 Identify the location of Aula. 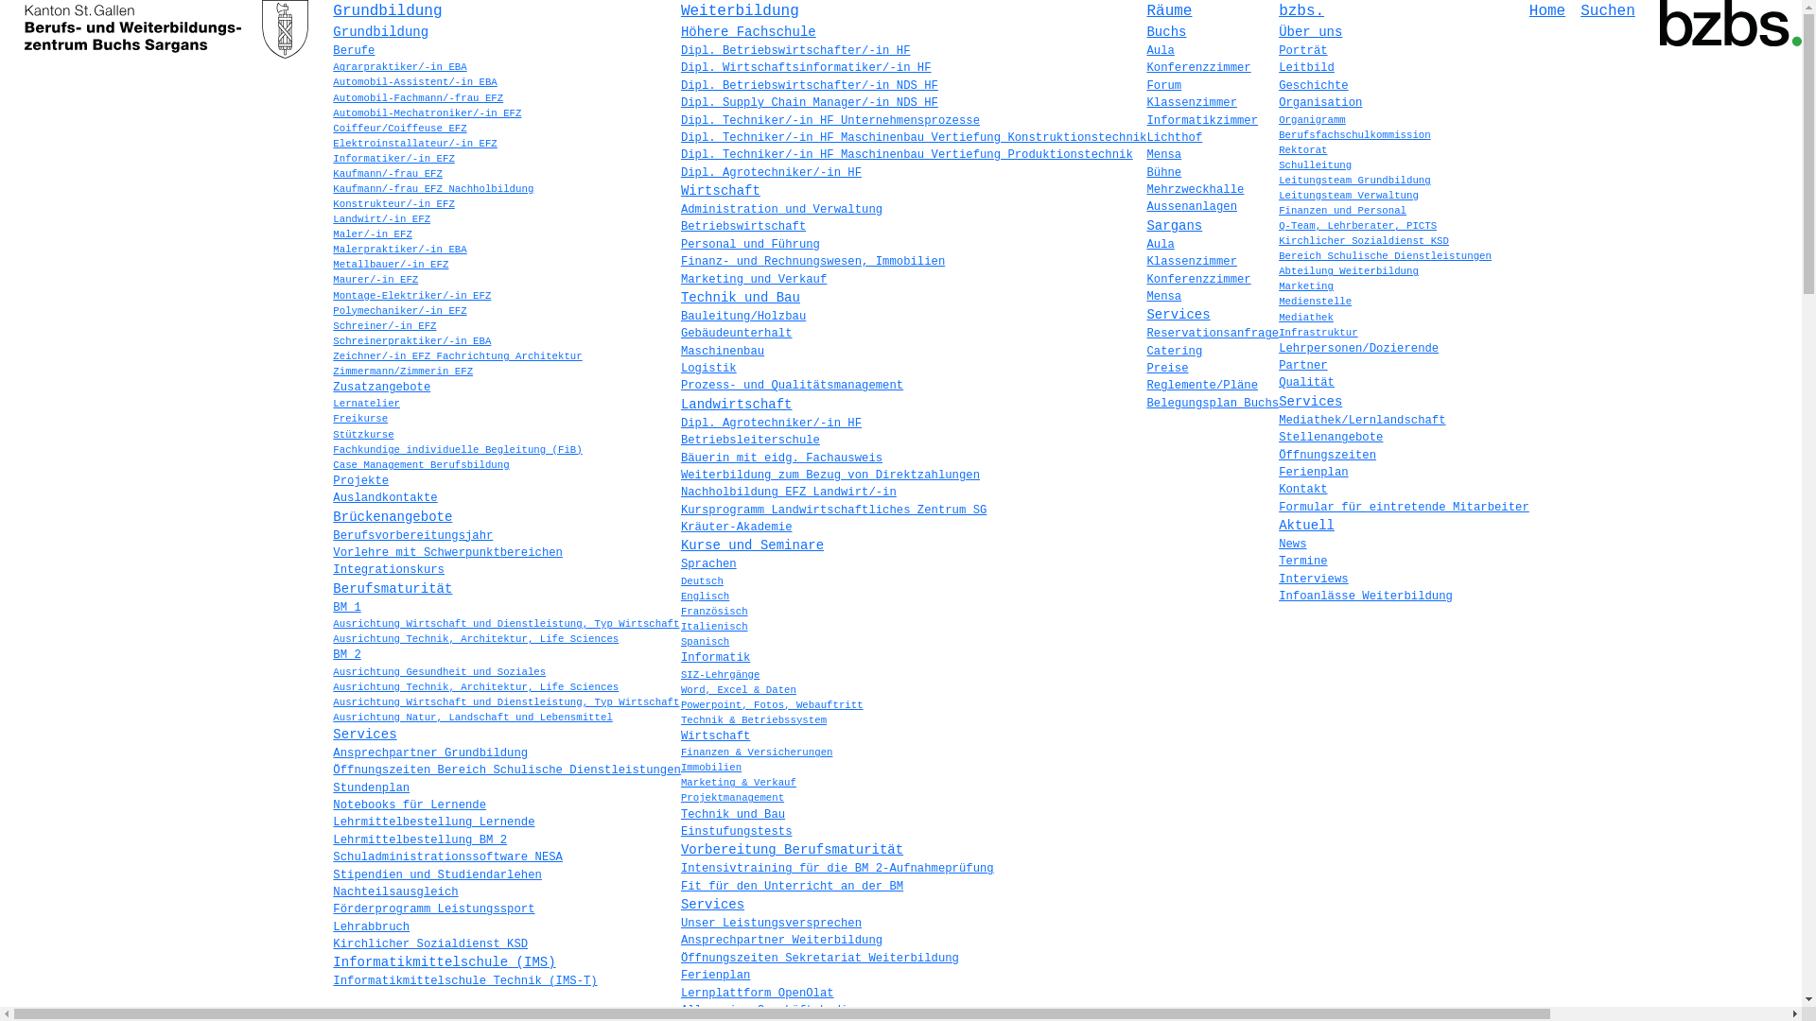
(1160, 245).